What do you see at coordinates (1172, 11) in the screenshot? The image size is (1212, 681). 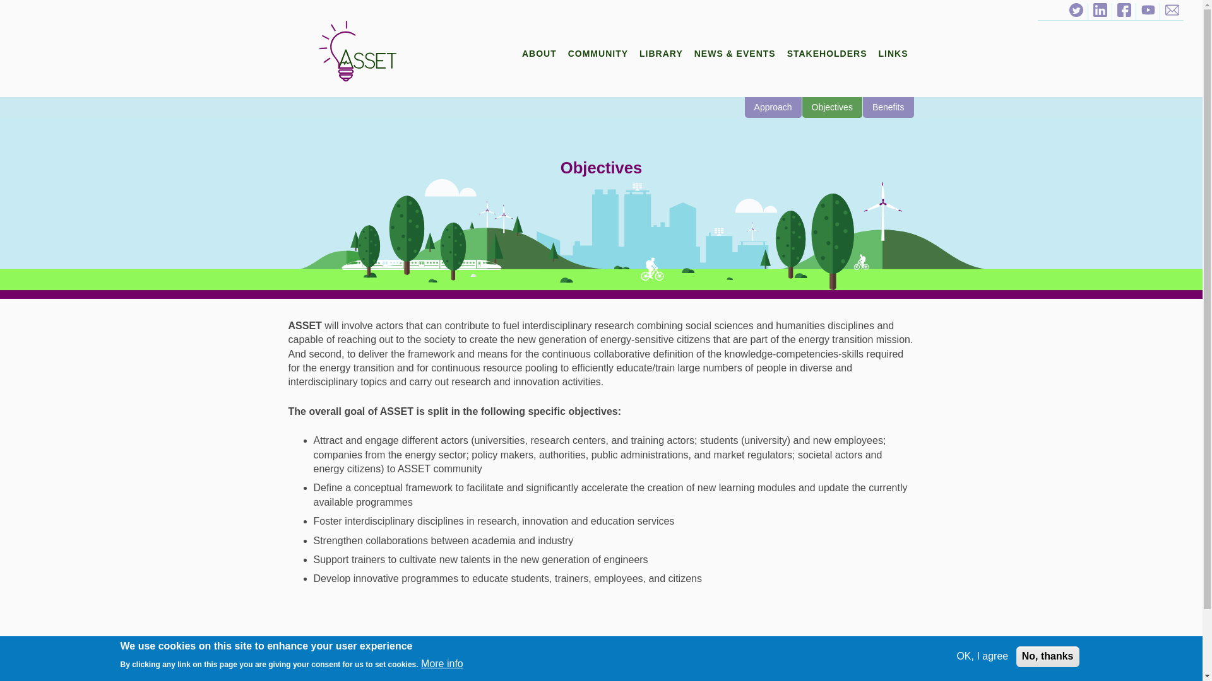 I see `CONTACT` at bounding box center [1172, 11].